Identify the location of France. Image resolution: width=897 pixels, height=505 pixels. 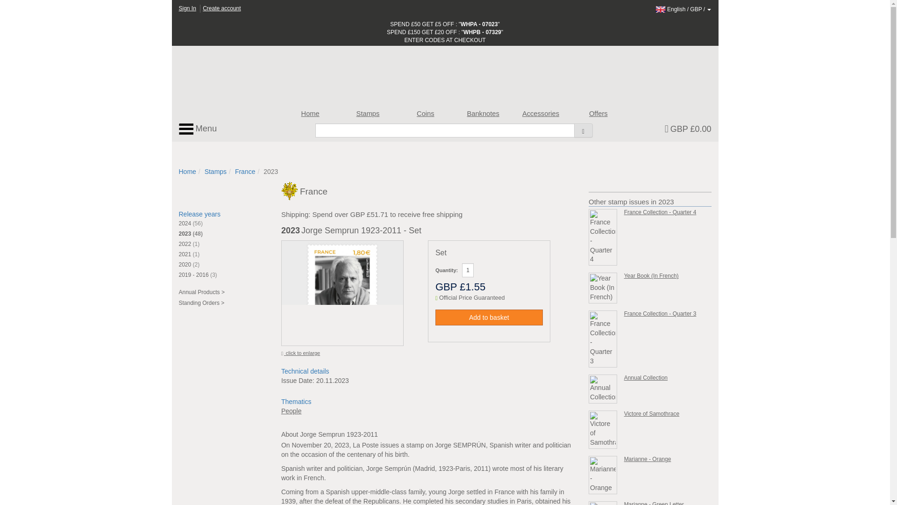
(201, 292).